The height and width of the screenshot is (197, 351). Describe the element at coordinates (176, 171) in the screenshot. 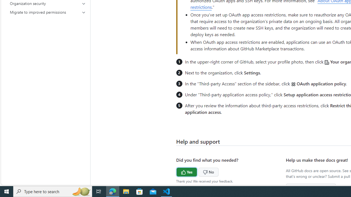

I see `Yes` at that location.